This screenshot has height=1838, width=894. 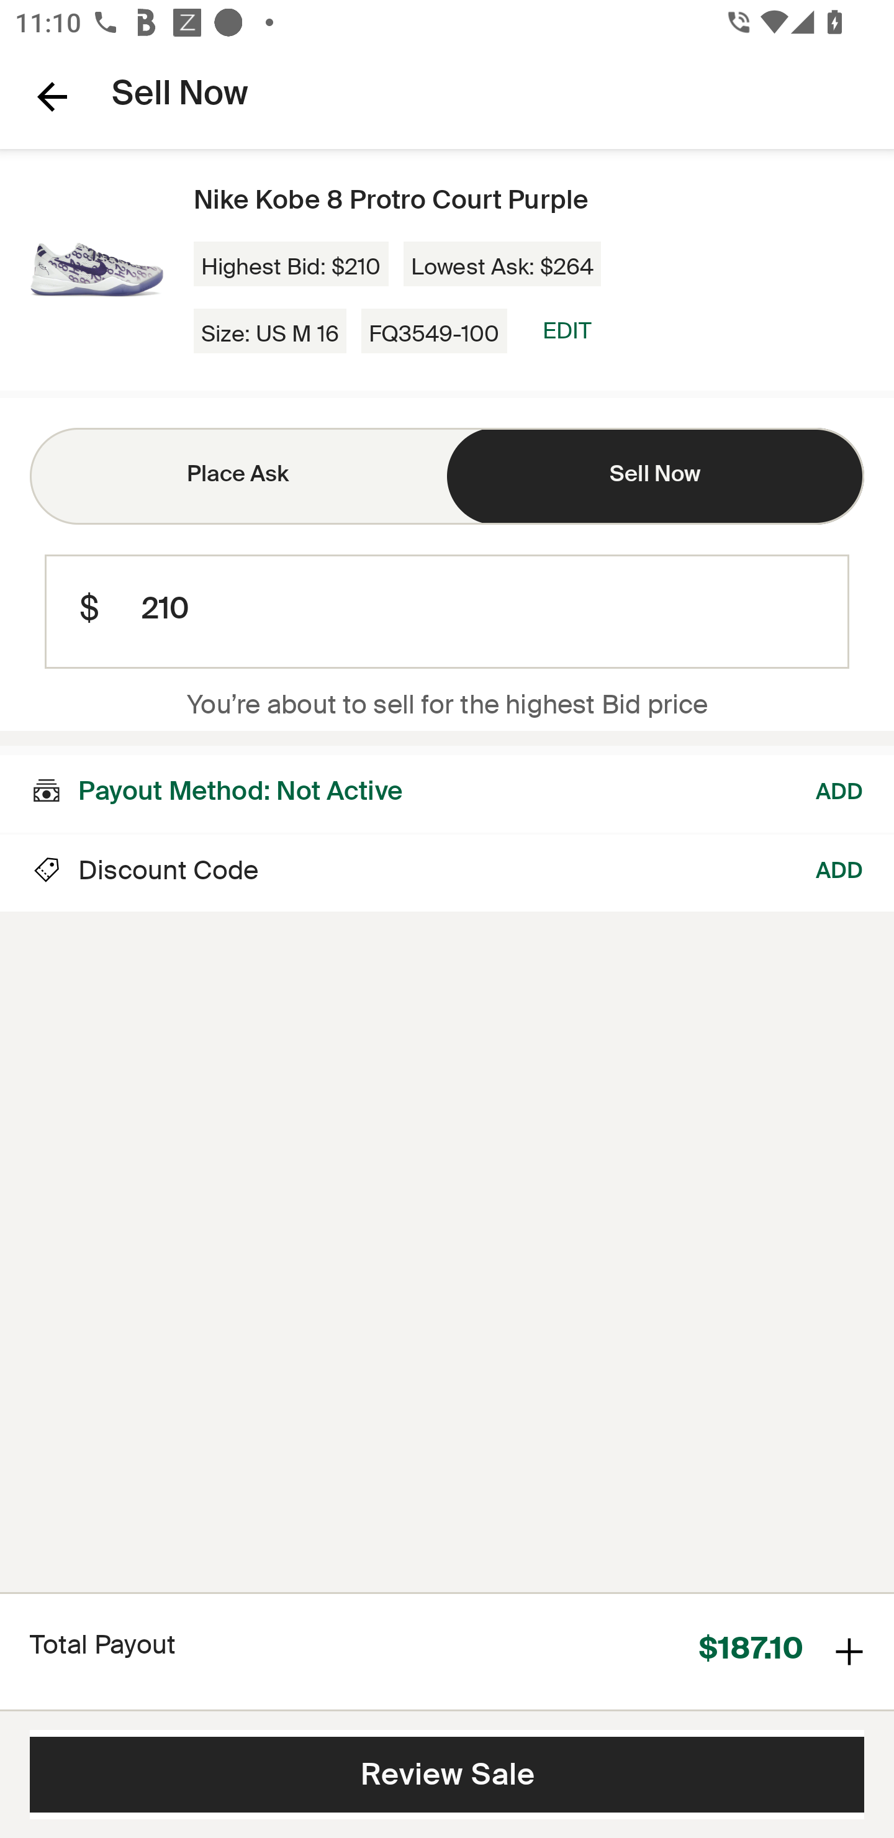 What do you see at coordinates (840, 873) in the screenshot?
I see `ADD` at bounding box center [840, 873].